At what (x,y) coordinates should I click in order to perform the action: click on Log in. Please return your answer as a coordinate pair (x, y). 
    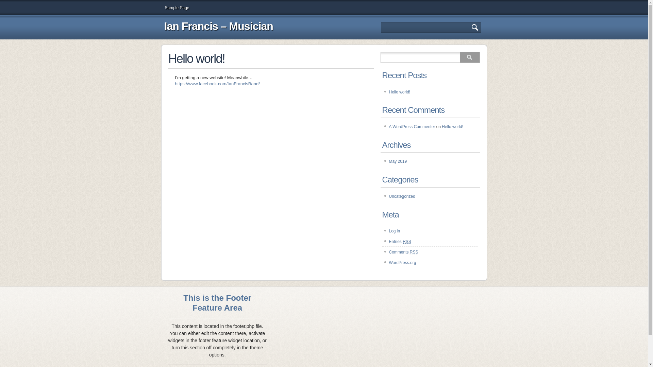
    Looking at the image, I should click on (395, 231).